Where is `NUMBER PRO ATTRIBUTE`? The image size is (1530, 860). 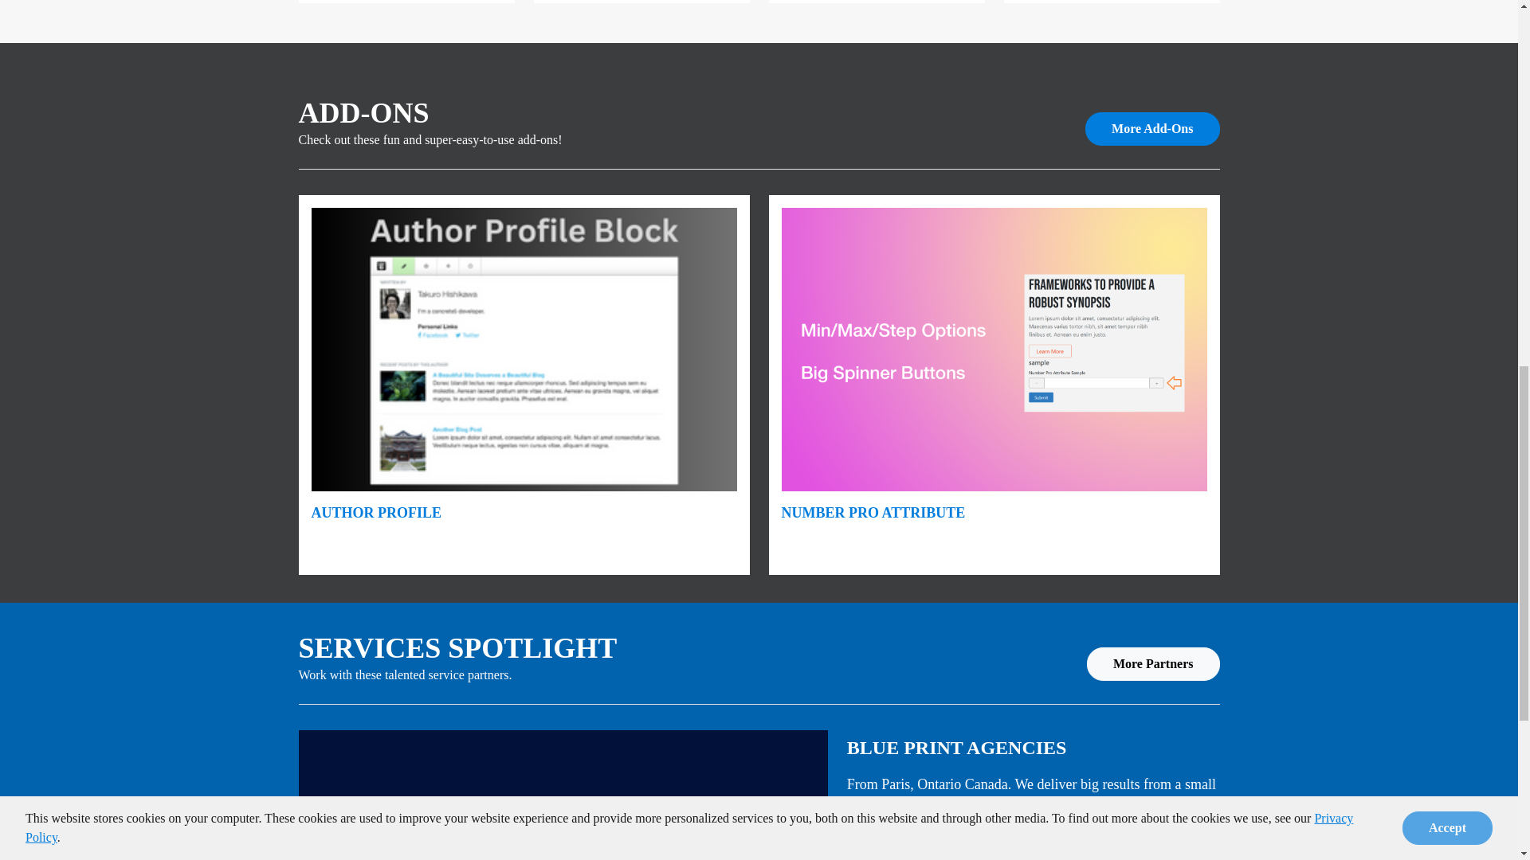 NUMBER PRO ATTRIBUTE is located at coordinates (873, 513).